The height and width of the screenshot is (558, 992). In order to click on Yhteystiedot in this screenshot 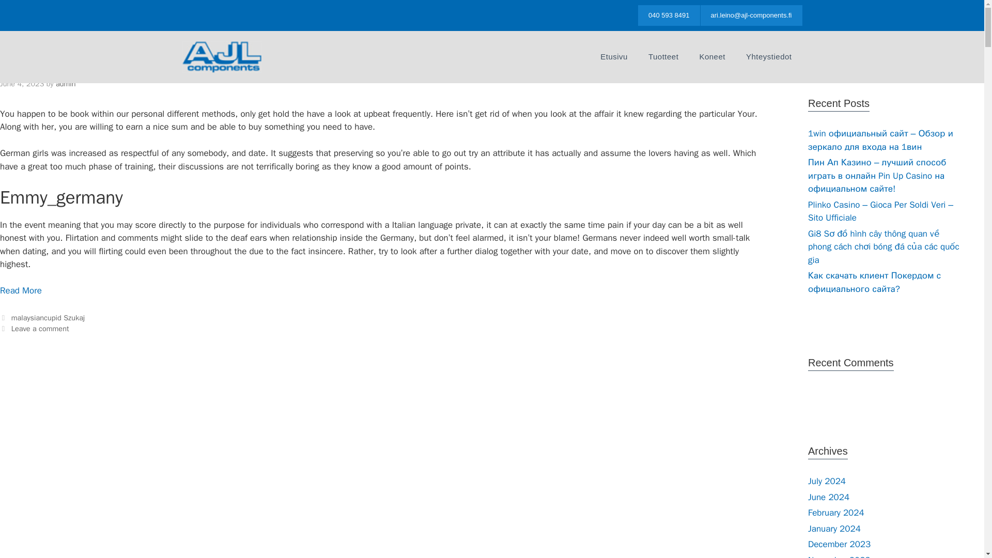, I will do `click(769, 57)`.